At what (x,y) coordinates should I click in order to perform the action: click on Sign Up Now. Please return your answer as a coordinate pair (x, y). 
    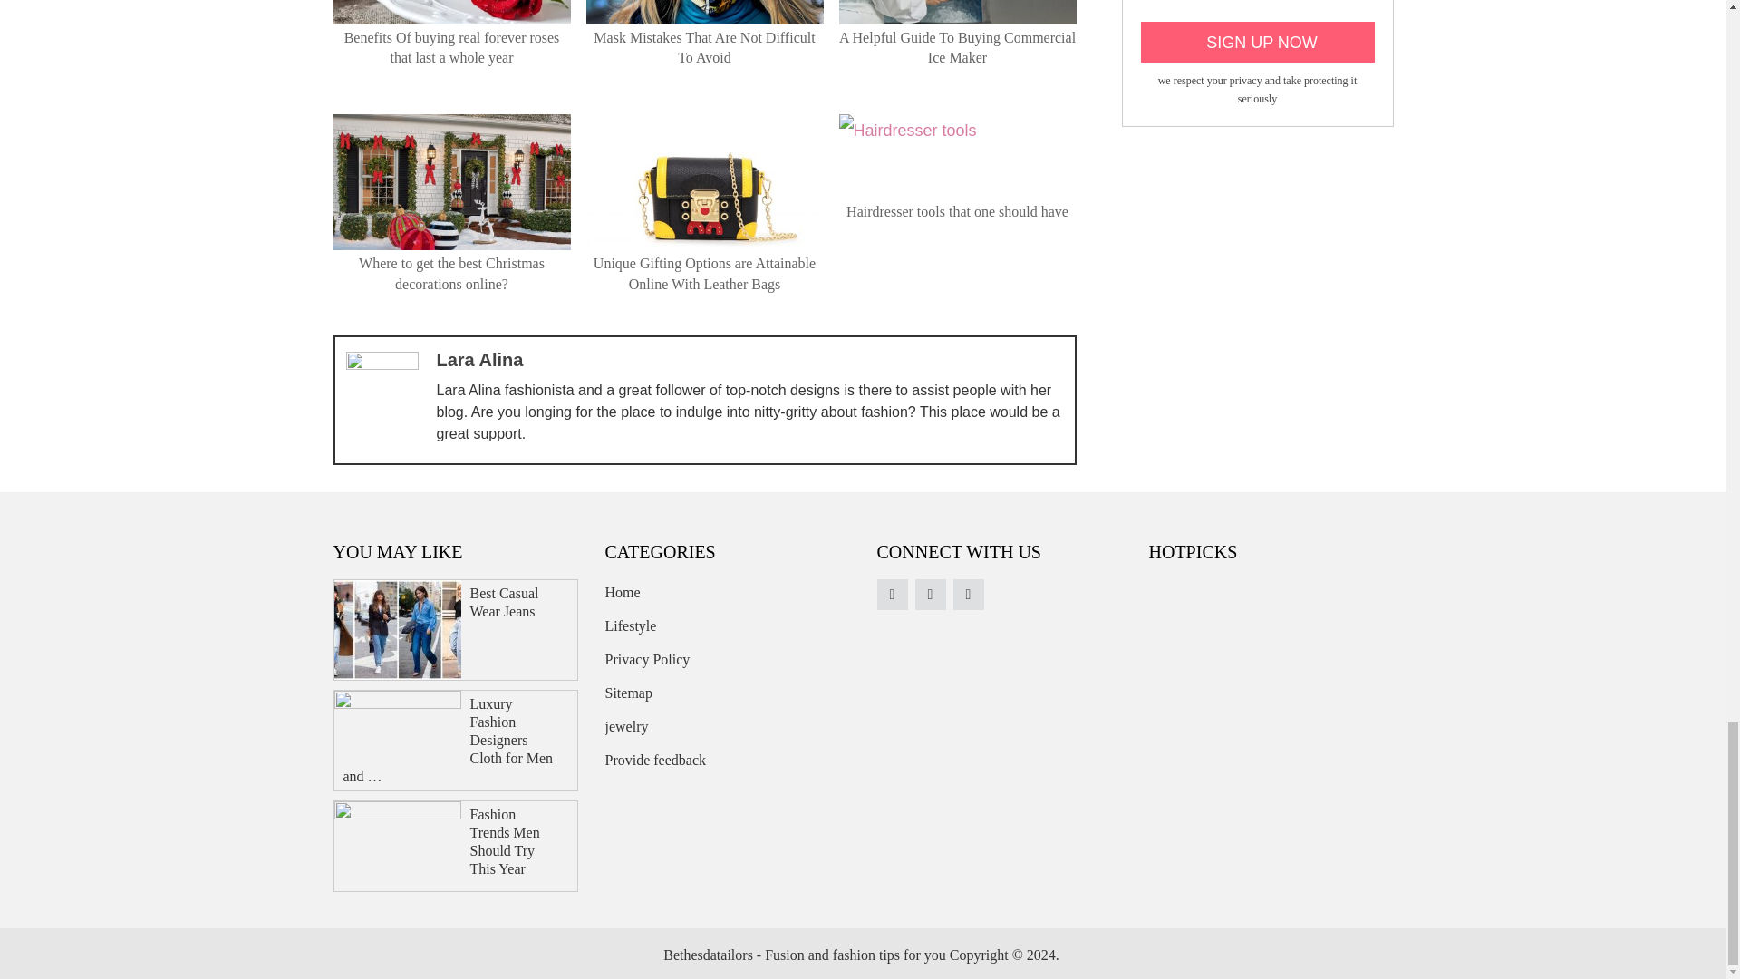
    Looking at the image, I should click on (1256, 42).